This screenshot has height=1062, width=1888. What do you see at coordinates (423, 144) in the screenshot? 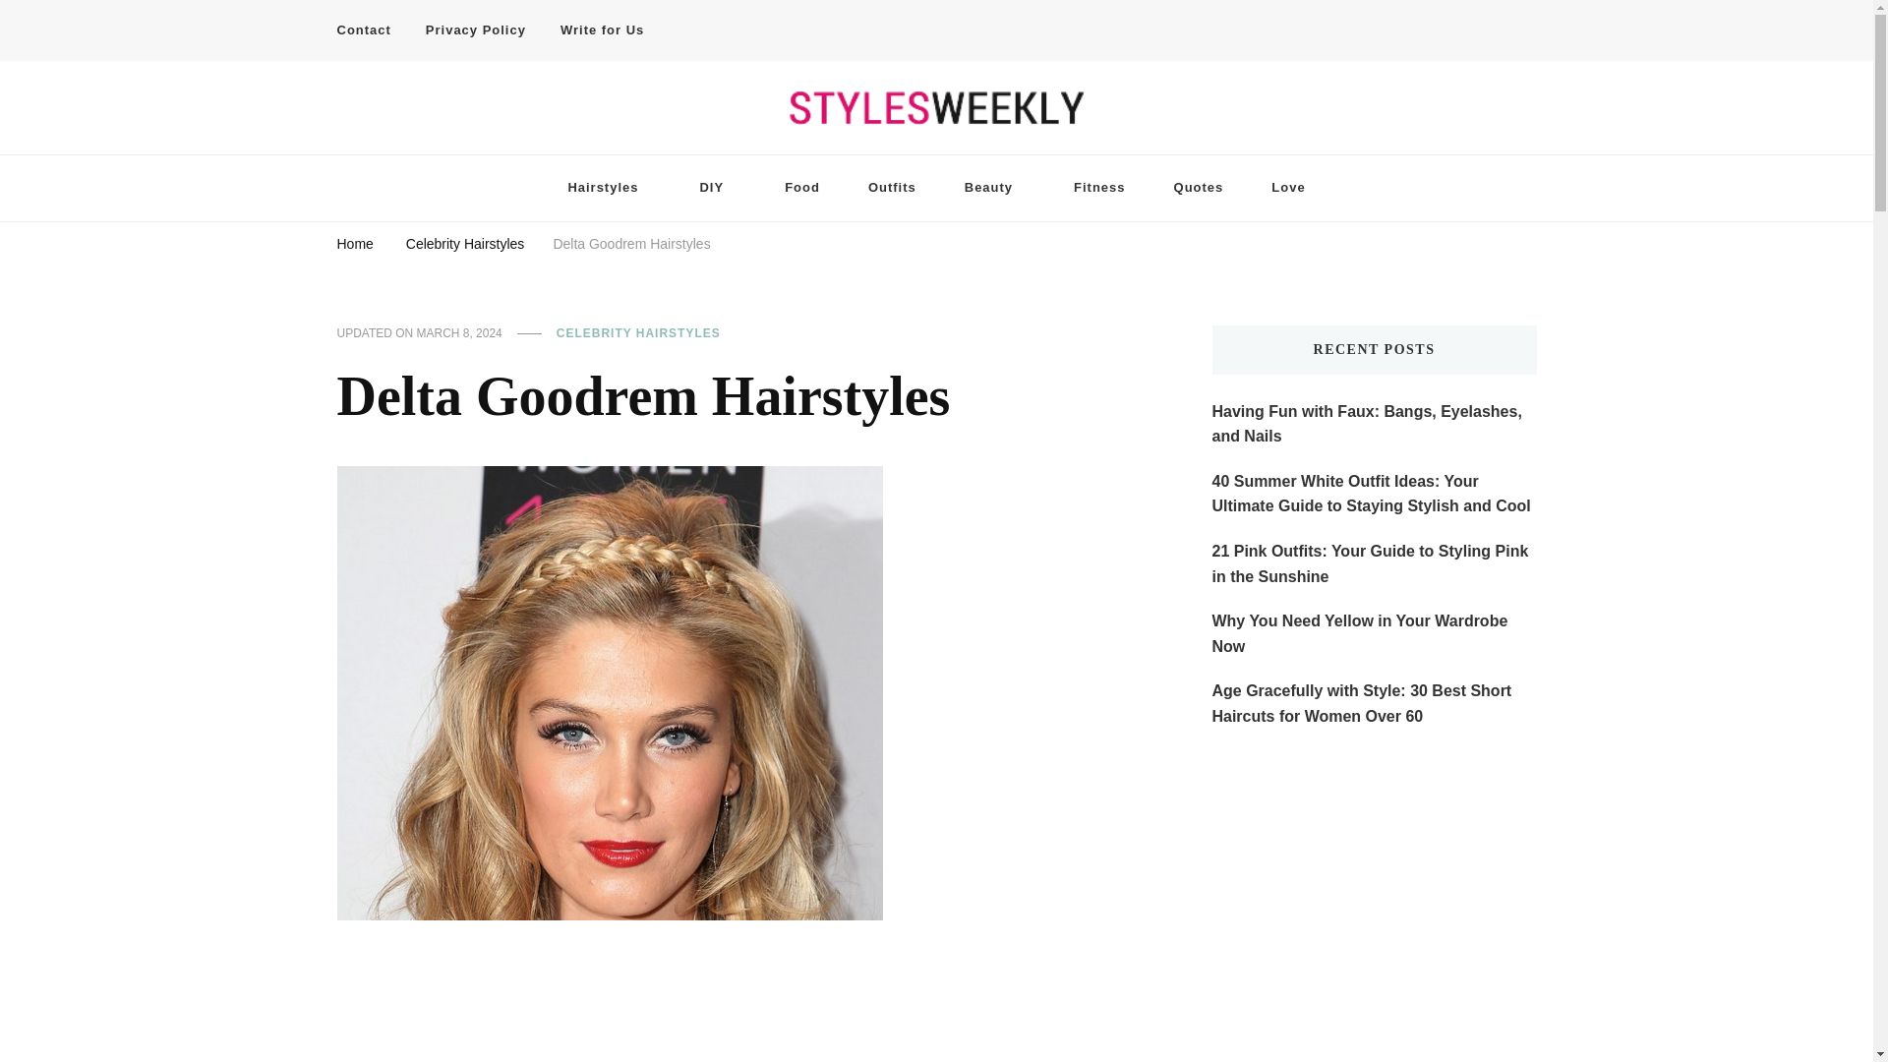
I see `Styles Weekly` at bounding box center [423, 144].